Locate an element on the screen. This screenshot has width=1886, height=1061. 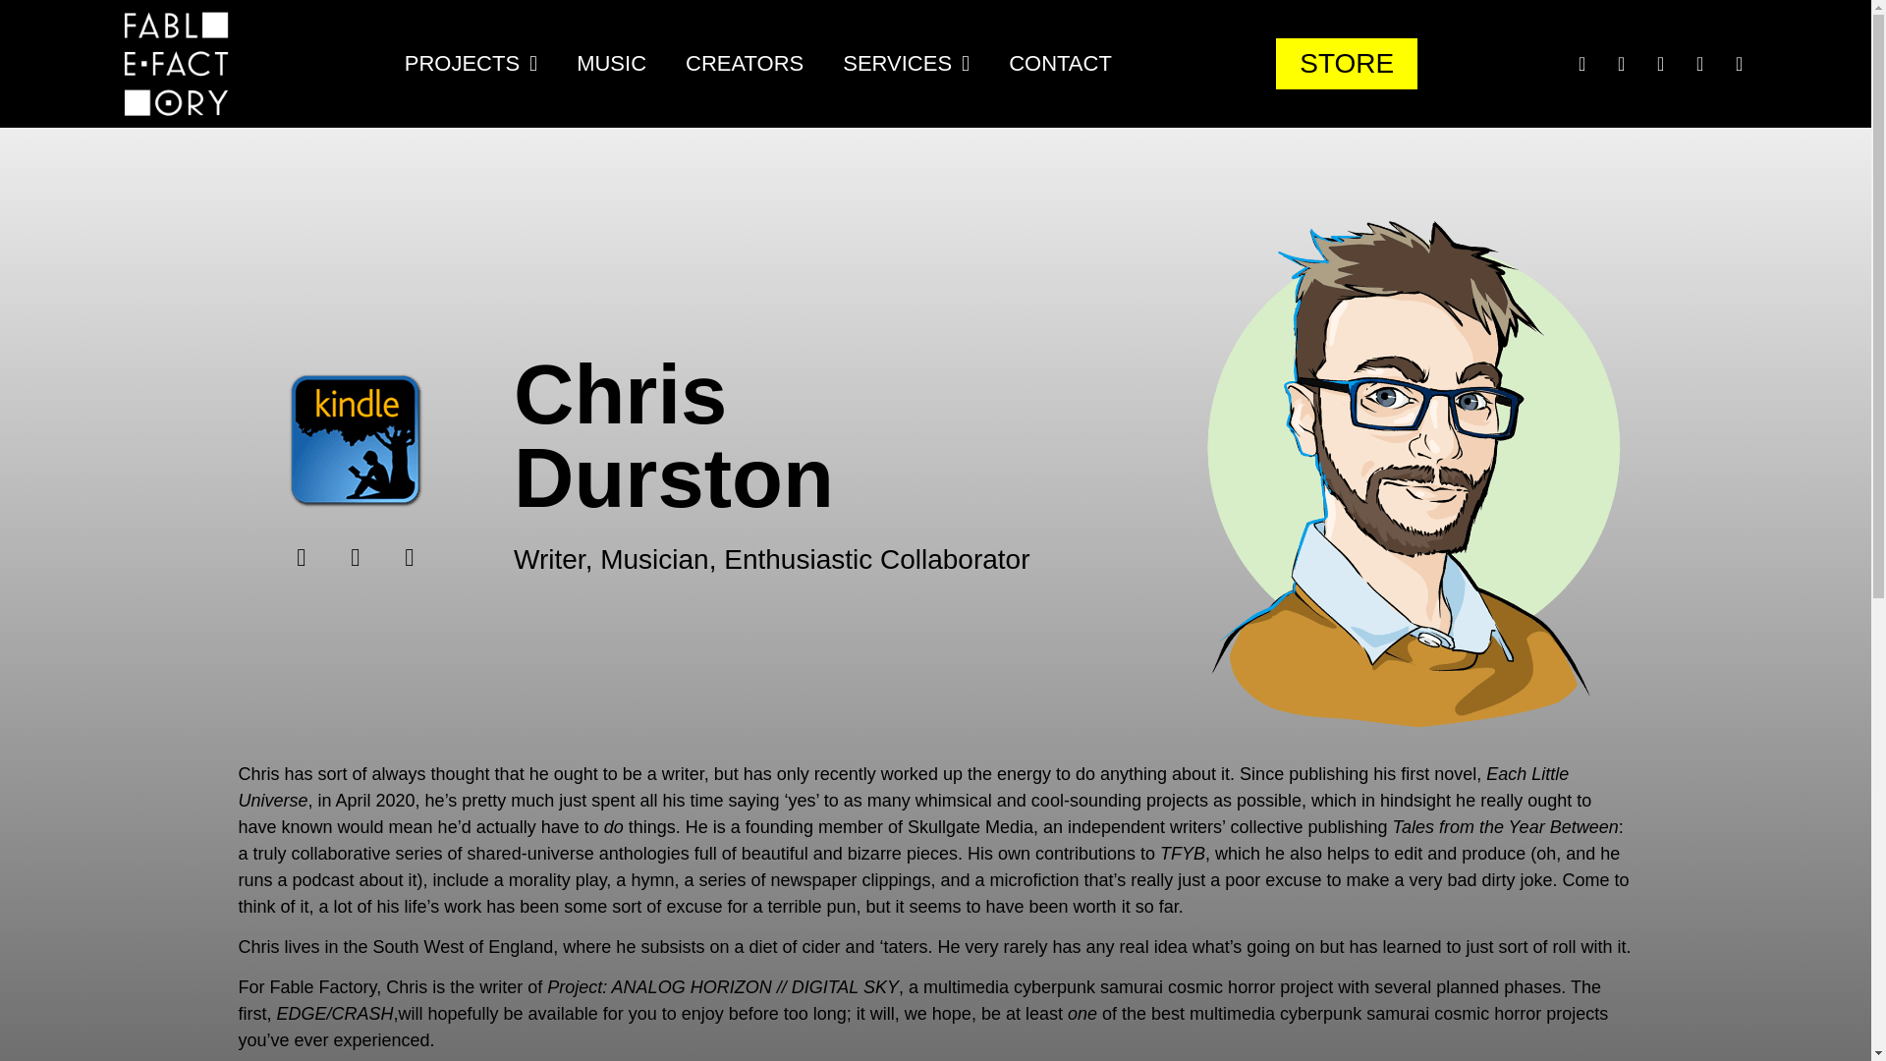
STORE is located at coordinates (1347, 63).